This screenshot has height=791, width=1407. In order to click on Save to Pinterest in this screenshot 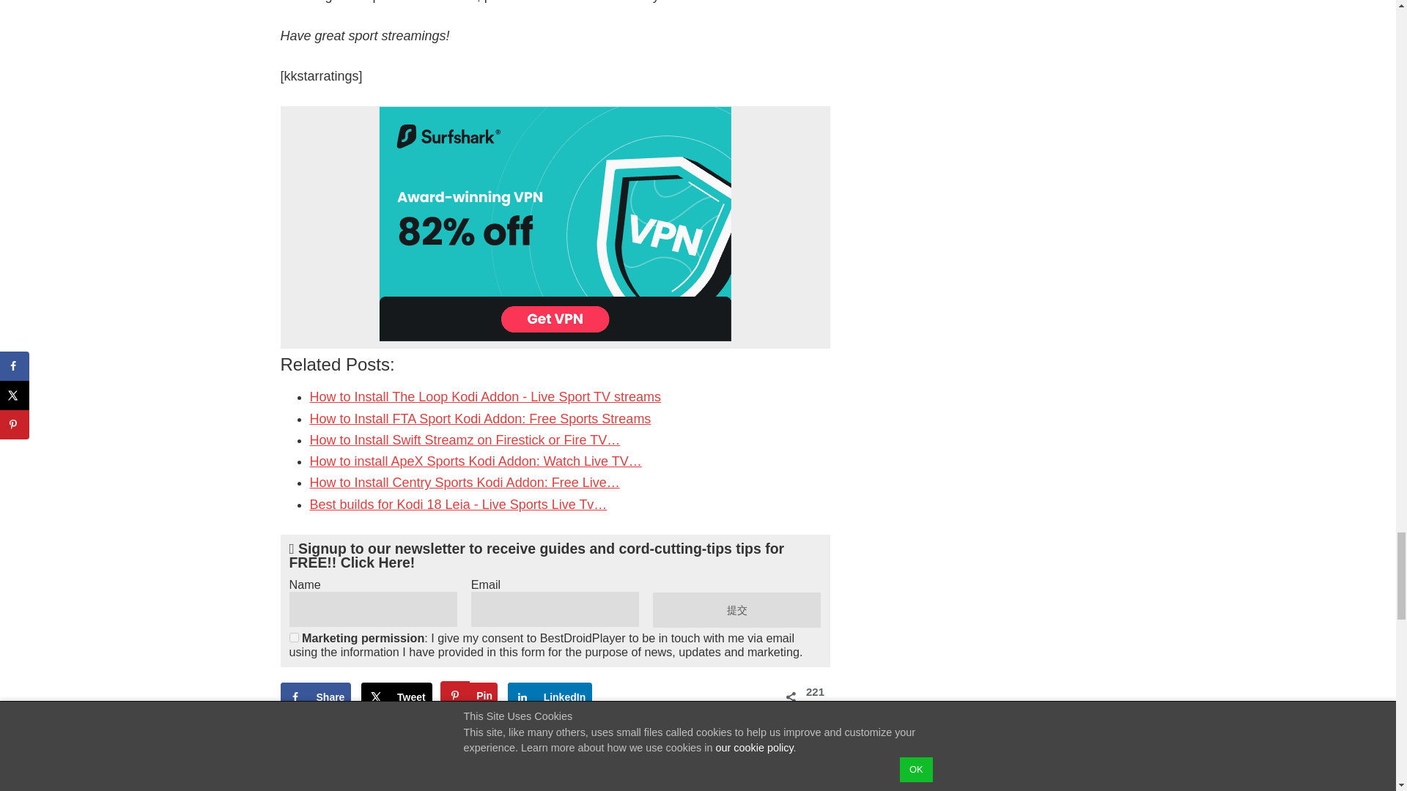, I will do `click(469, 697)`.